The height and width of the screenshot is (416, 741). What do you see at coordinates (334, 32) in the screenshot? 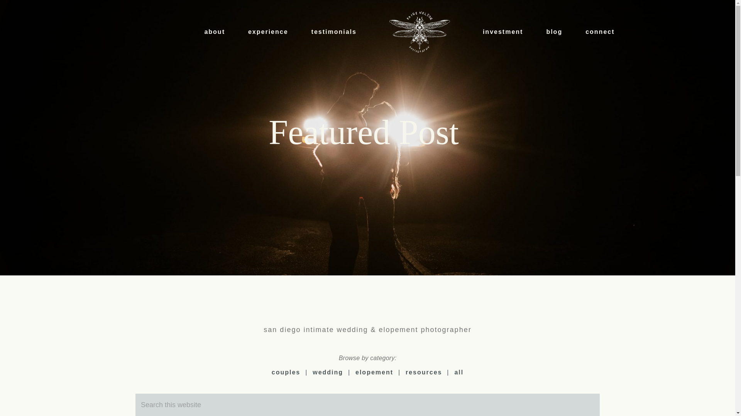
I see `testimonials` at bounding box center [334, 32].